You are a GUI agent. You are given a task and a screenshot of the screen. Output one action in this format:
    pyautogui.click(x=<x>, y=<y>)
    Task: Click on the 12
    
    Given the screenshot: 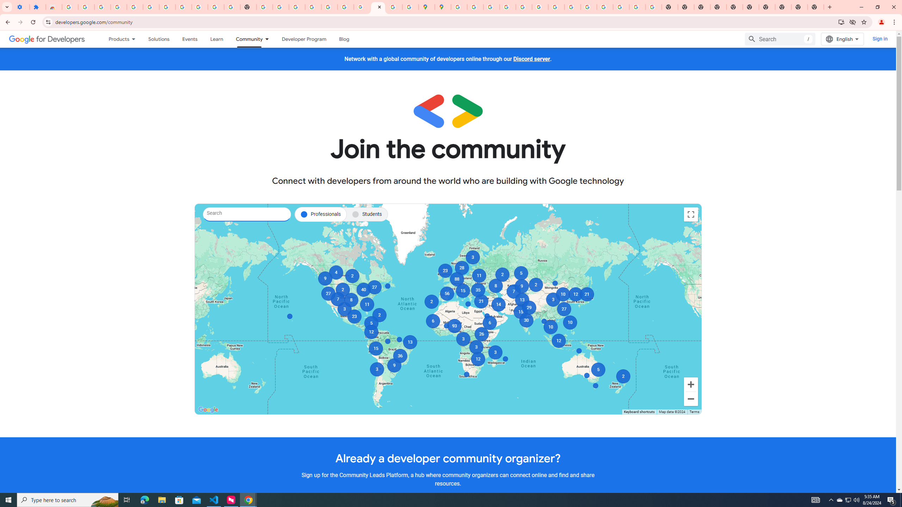 What is the action you would take?
    pyautogui.click(x=371, y=332)
    